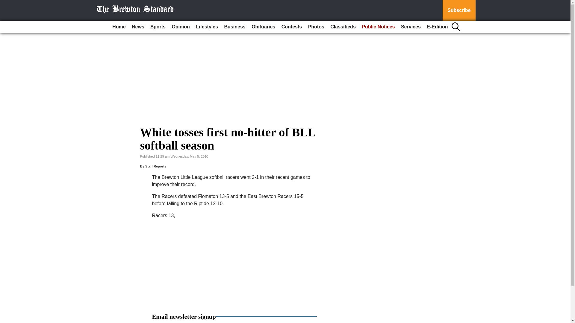 The image size is (575, 323). Describe the element at coordinates (207, 27) in the screenshot. I see `Lifestyles` at that location.